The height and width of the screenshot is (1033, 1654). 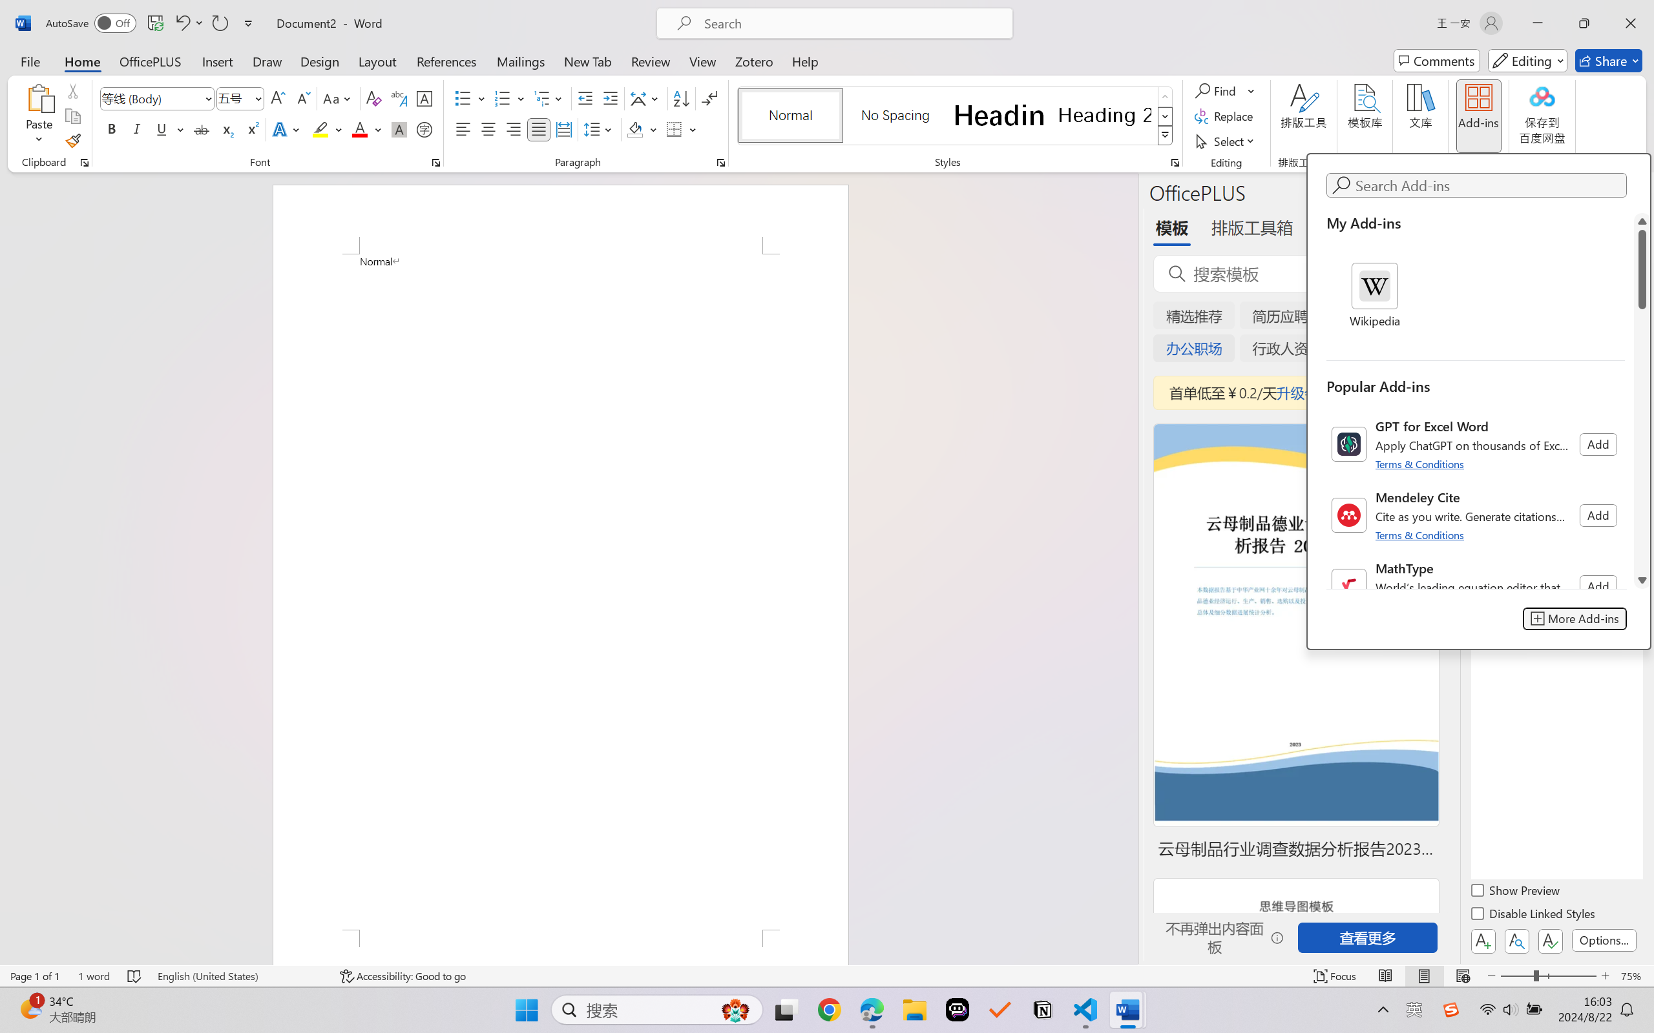 I want to click on Class: NetUIImage, so click(x=1349, y=586).